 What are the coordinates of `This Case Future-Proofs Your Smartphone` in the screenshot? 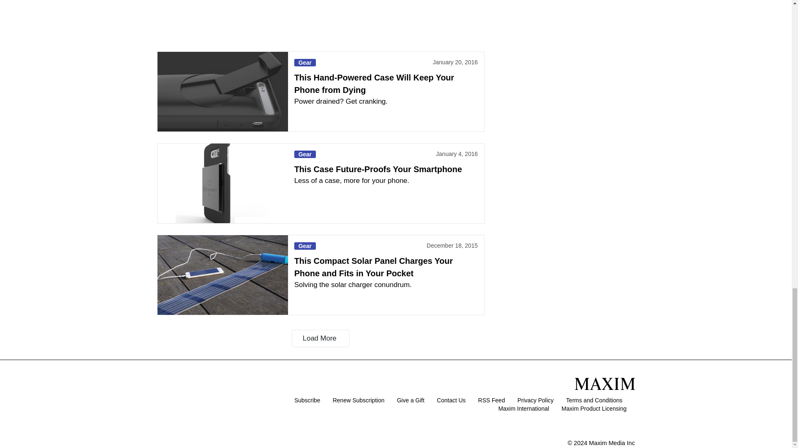 It's located at (222, 183).